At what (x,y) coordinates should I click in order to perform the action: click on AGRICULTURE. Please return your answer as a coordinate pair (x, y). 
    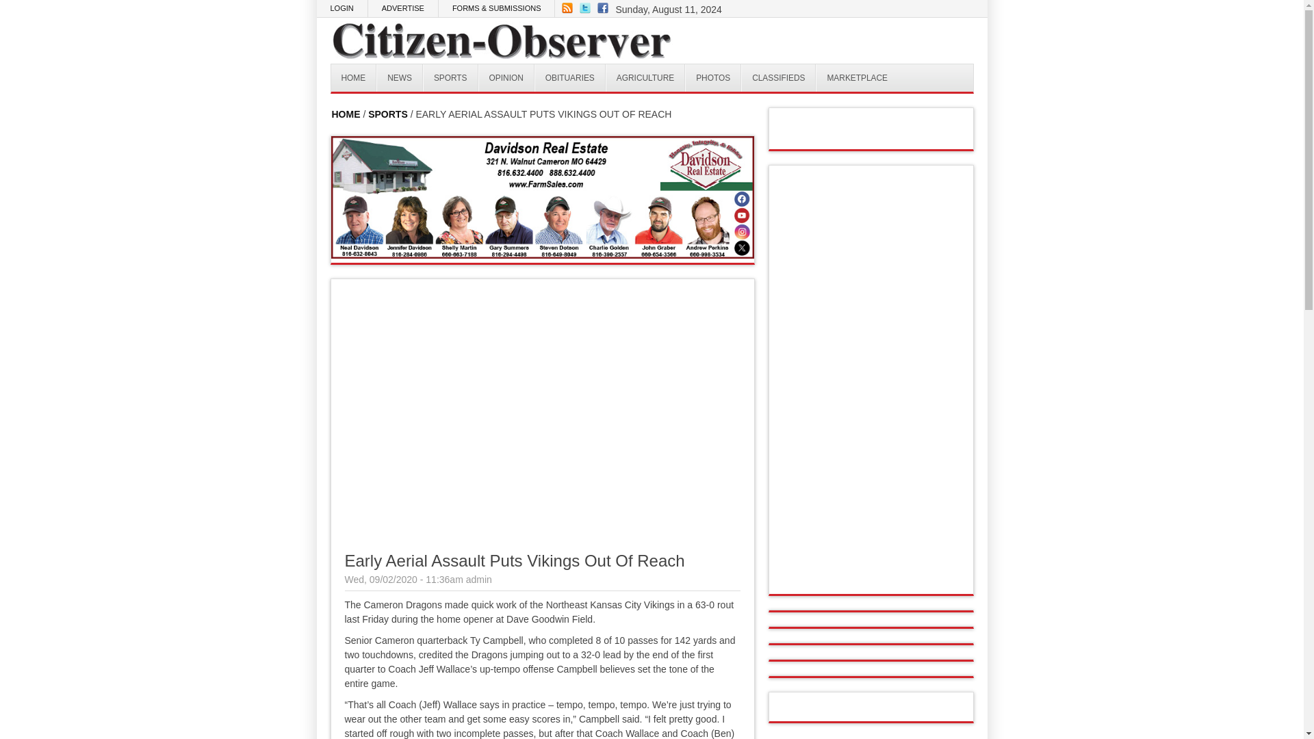
    Looking at the image, I should click on (645, 77).